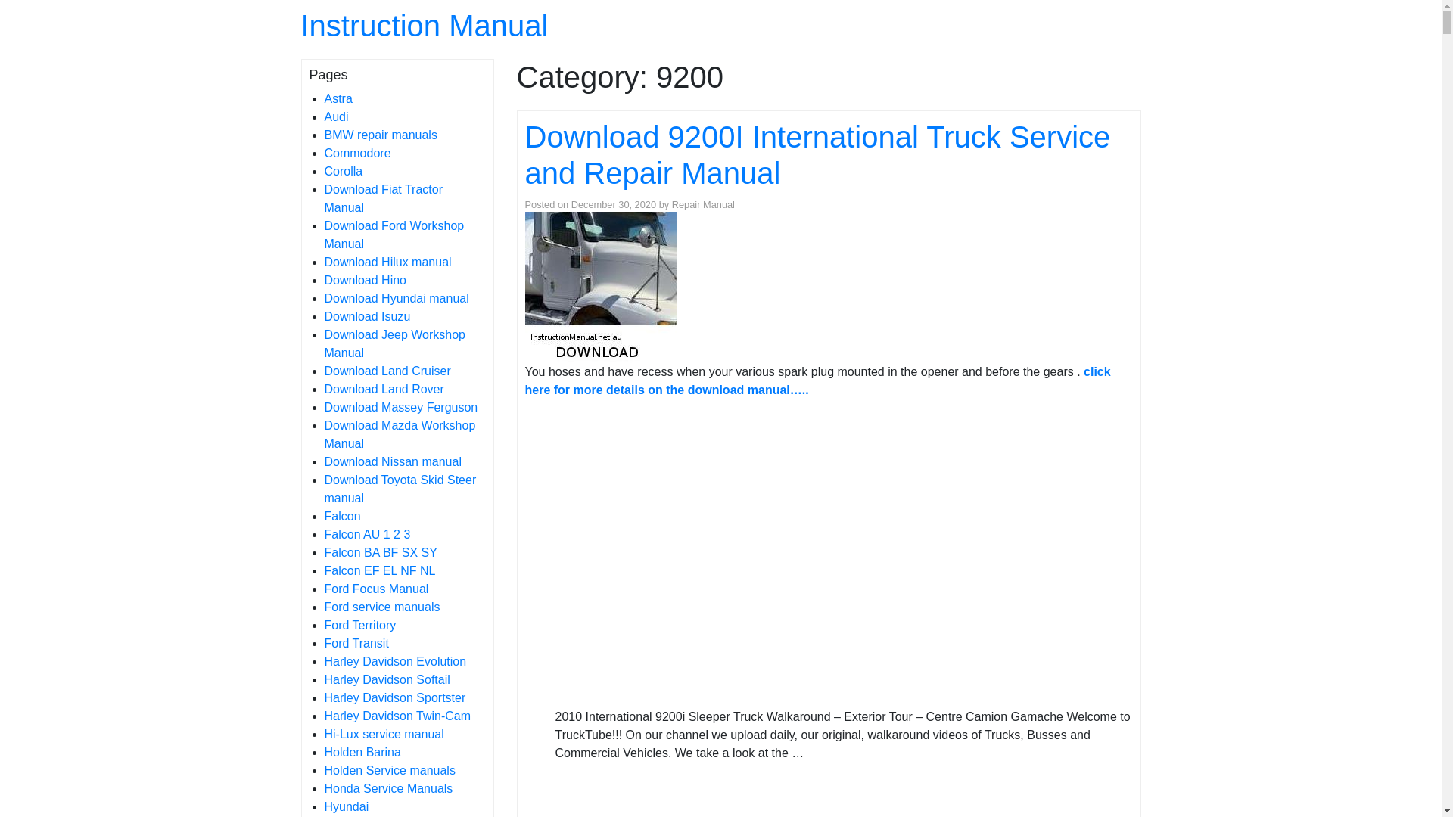 This screenshot has width=1453, height=817. What do you see at coordinates (387, 679) in the screenshot?
I see `Harley Davidson Softail` at bounding box center [387, 679].